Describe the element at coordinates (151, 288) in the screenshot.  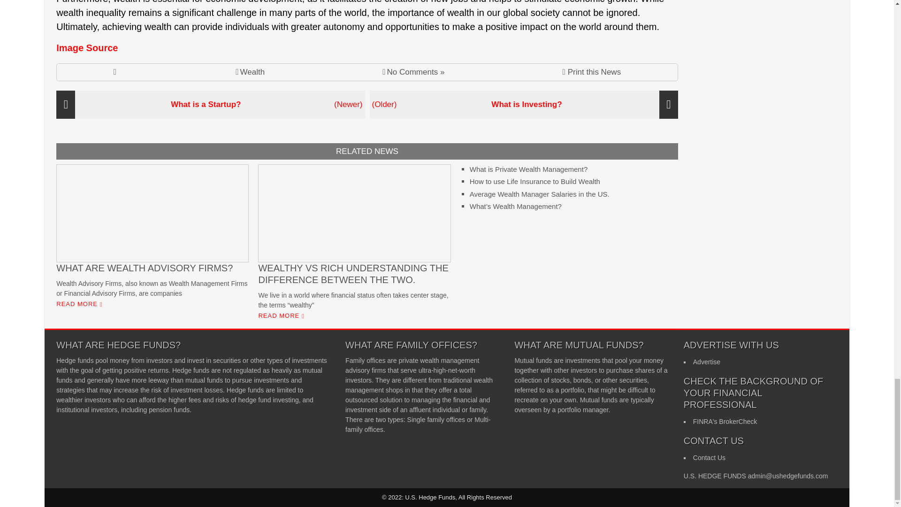
I see `Permanent Link to What Are Wealth Advisory Firms?` at that location.